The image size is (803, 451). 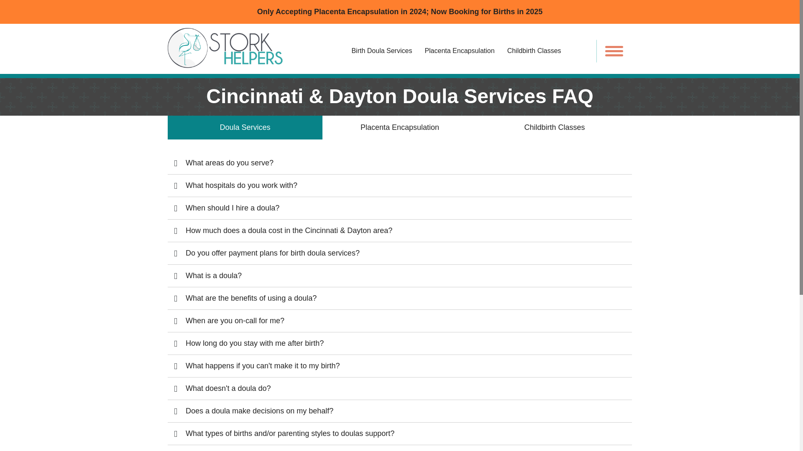 What do you see at coordinates (245, 127) in the screenshot?
I see `Doula Services` at bounding box center [245, 127].